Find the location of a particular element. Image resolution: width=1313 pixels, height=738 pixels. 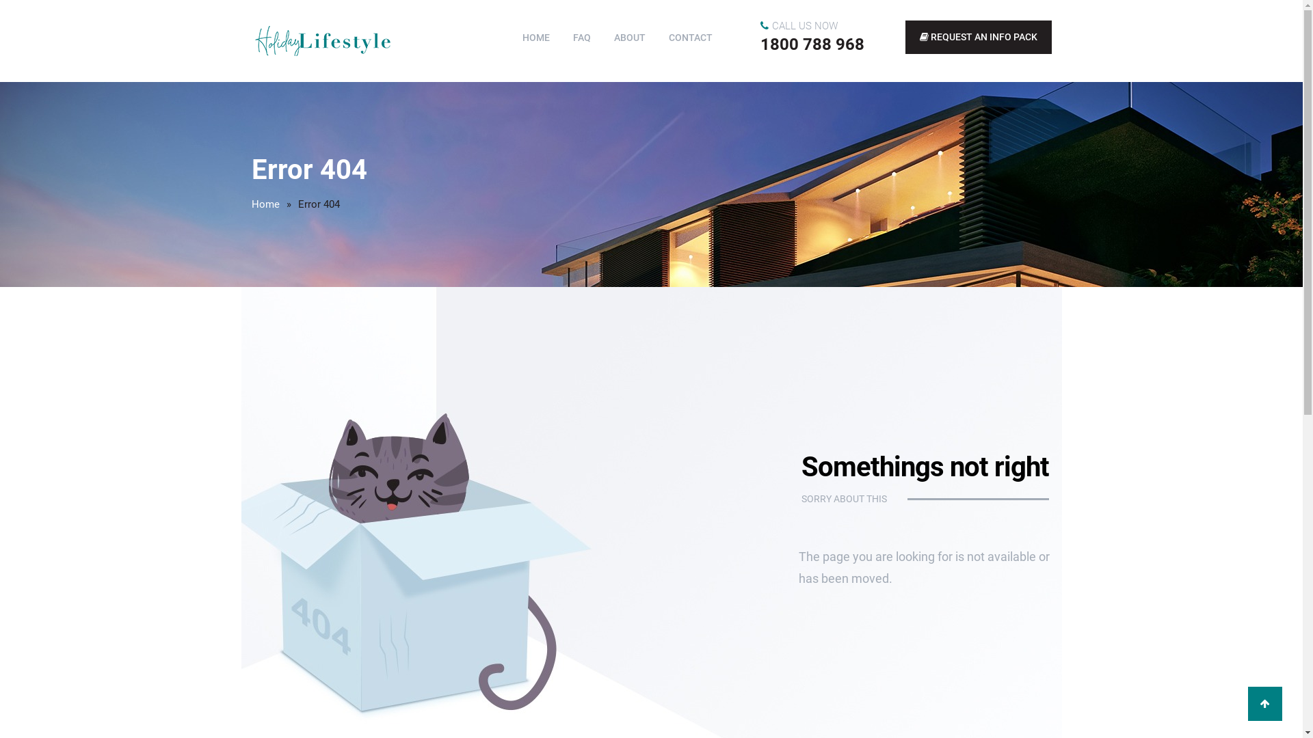

FAQ is located at coordinates (582, 37).